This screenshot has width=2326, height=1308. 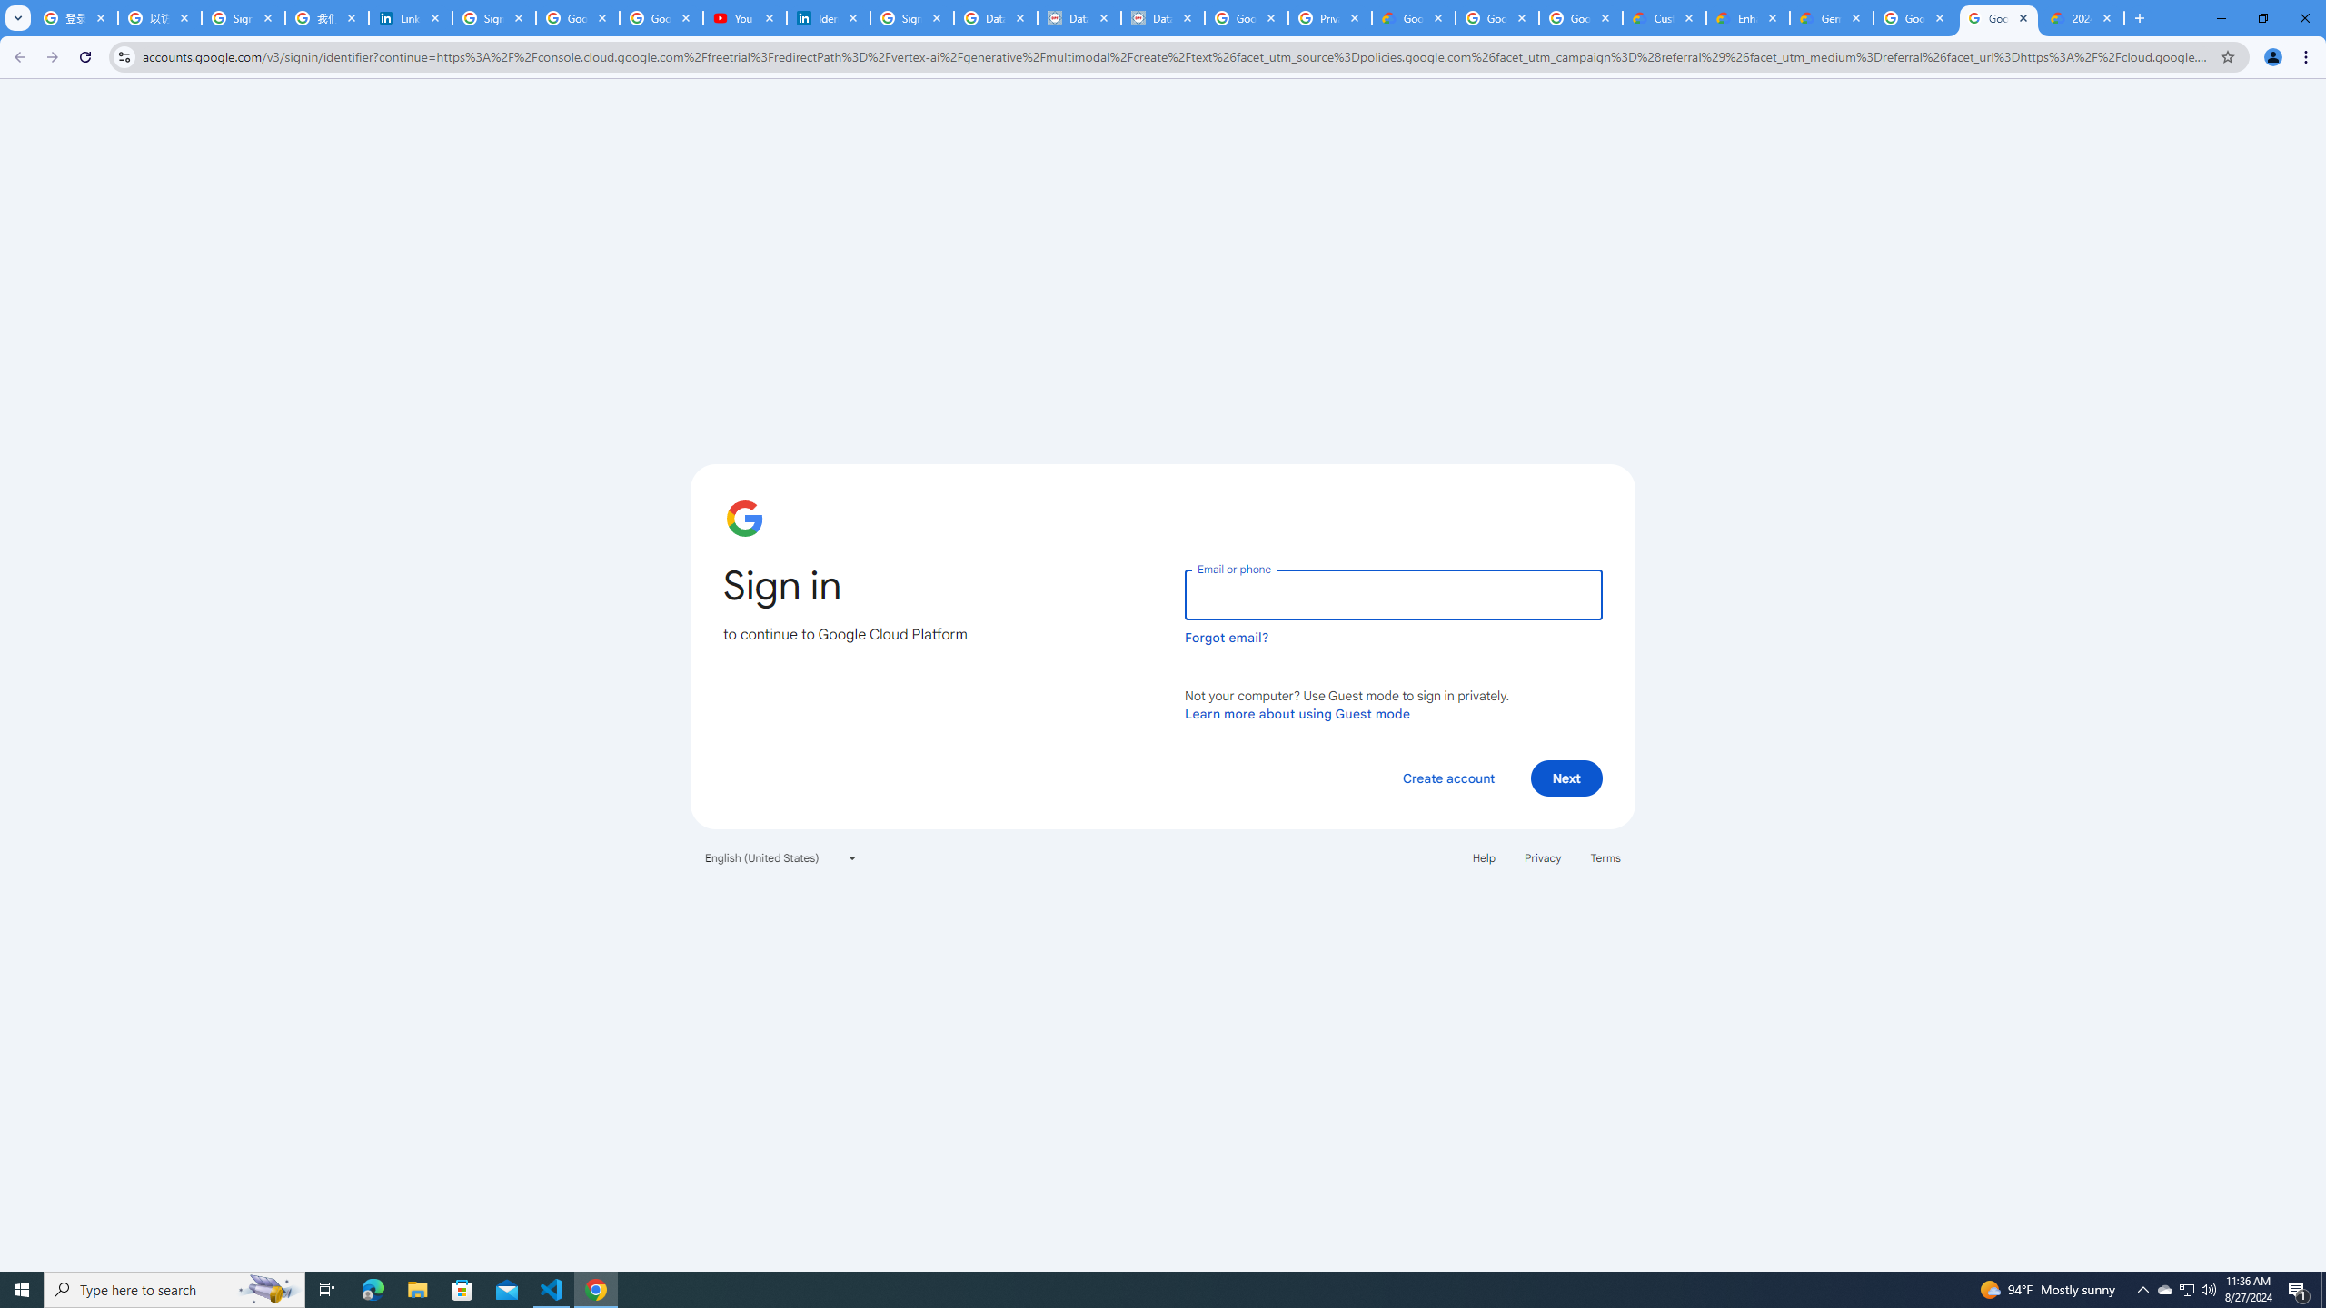 What do you see at coordinates (781, 857) in the screenshot?
I see `English (United States)` at bounding box center [781, 857].